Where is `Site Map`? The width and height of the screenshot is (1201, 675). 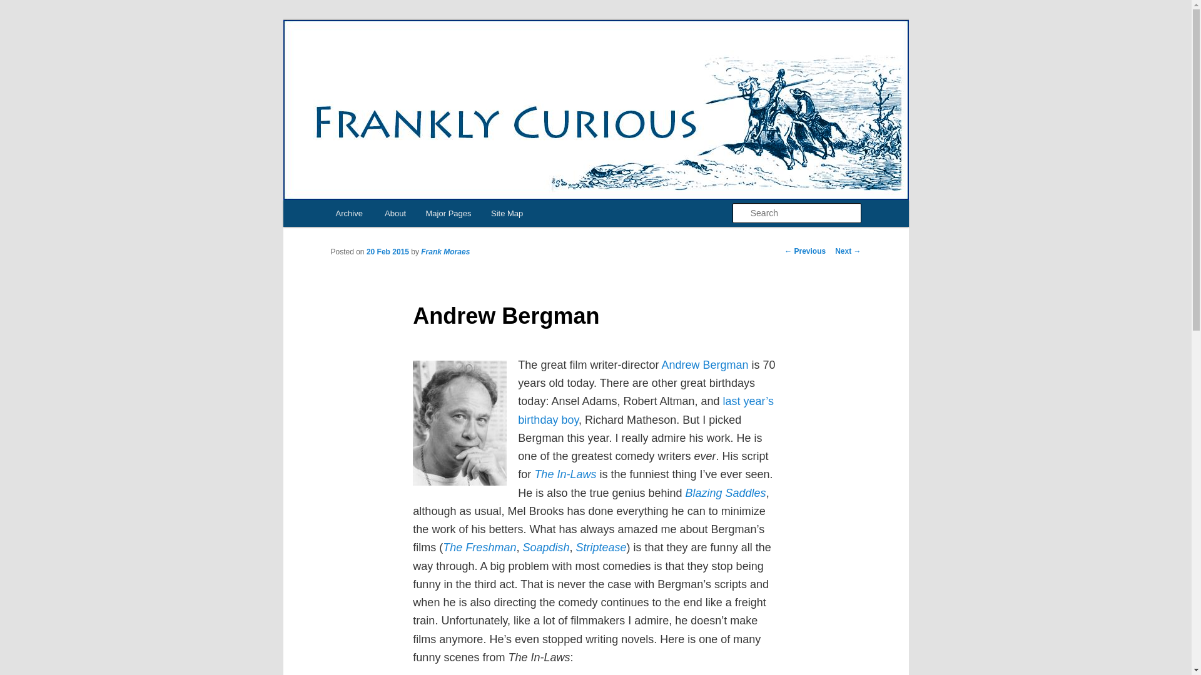 Site Map is located at coordinates (507, 212).